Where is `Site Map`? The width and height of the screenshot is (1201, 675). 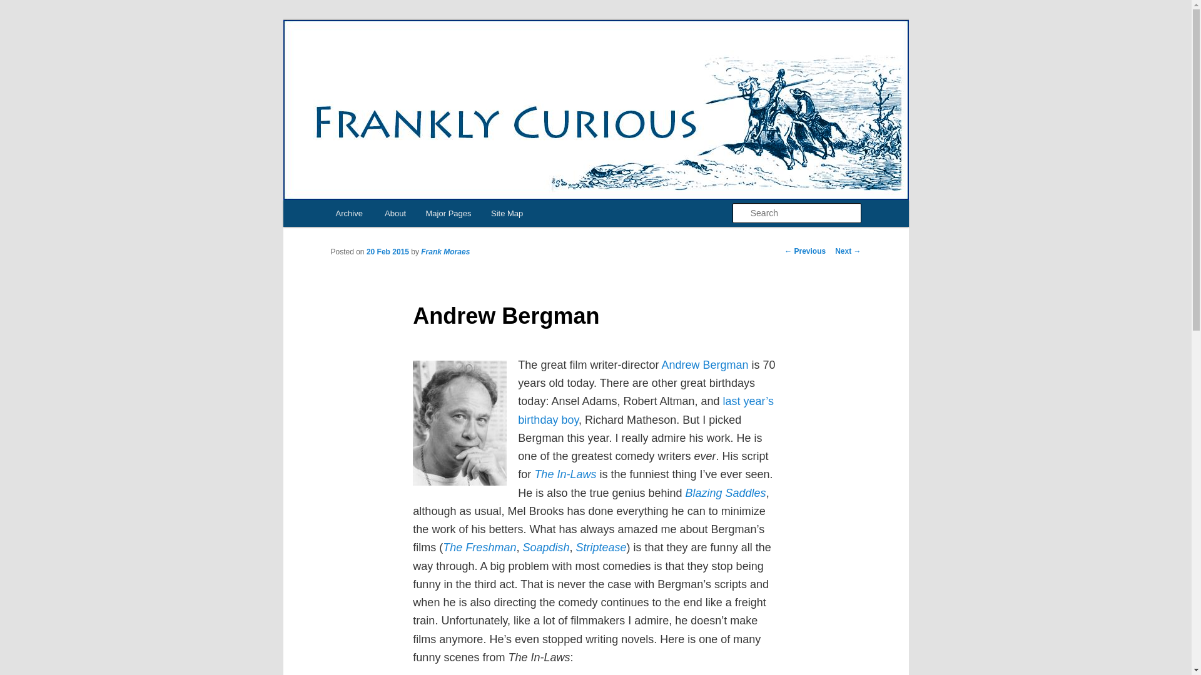 Site Map is located at coordinates (507, 212).